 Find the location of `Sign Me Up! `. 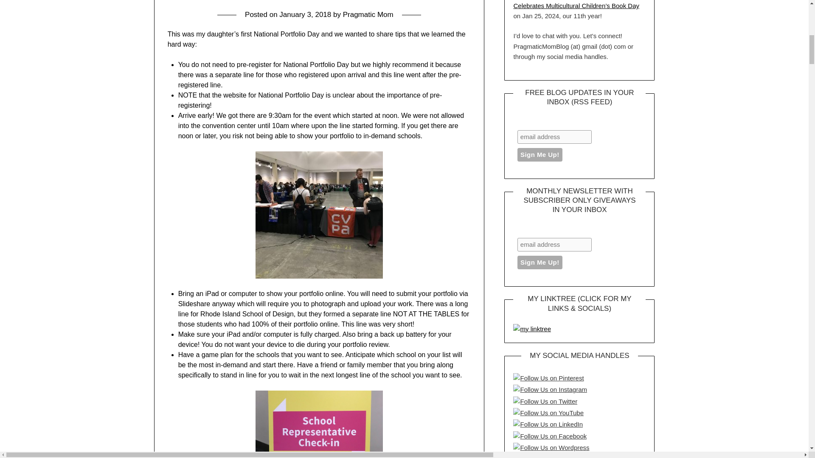

Sign Me Up!  is located at coordinates (540, 262).